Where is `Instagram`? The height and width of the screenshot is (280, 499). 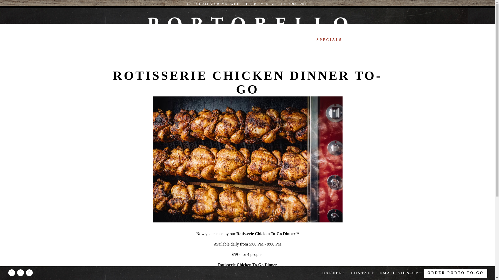 Instagram is located at coordinates (29, 272).